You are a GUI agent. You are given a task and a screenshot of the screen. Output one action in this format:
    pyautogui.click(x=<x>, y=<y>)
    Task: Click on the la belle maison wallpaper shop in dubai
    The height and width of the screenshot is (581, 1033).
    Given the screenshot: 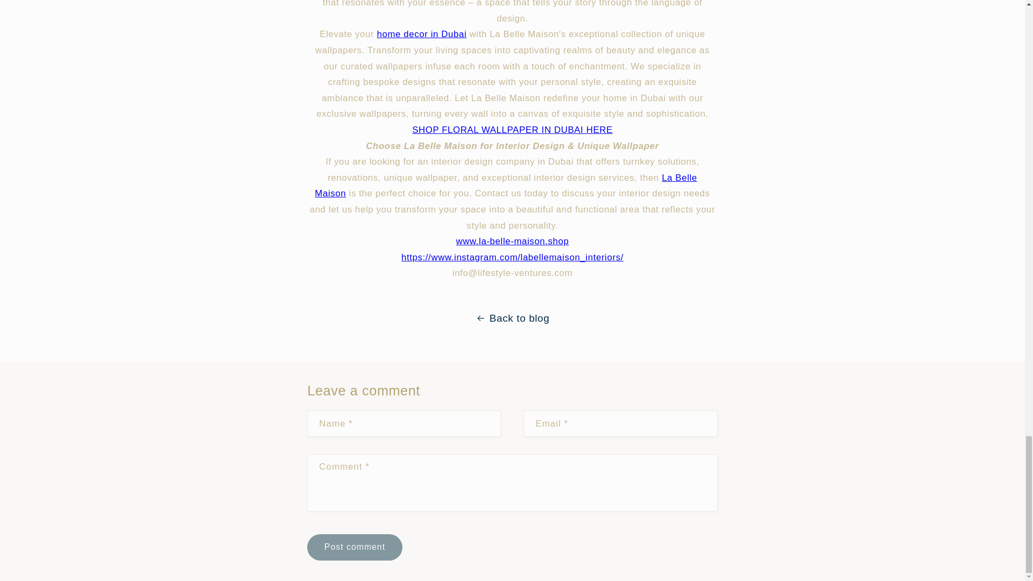 What is the action you would take?
    pyautogui.click(x=512, y=257)
    